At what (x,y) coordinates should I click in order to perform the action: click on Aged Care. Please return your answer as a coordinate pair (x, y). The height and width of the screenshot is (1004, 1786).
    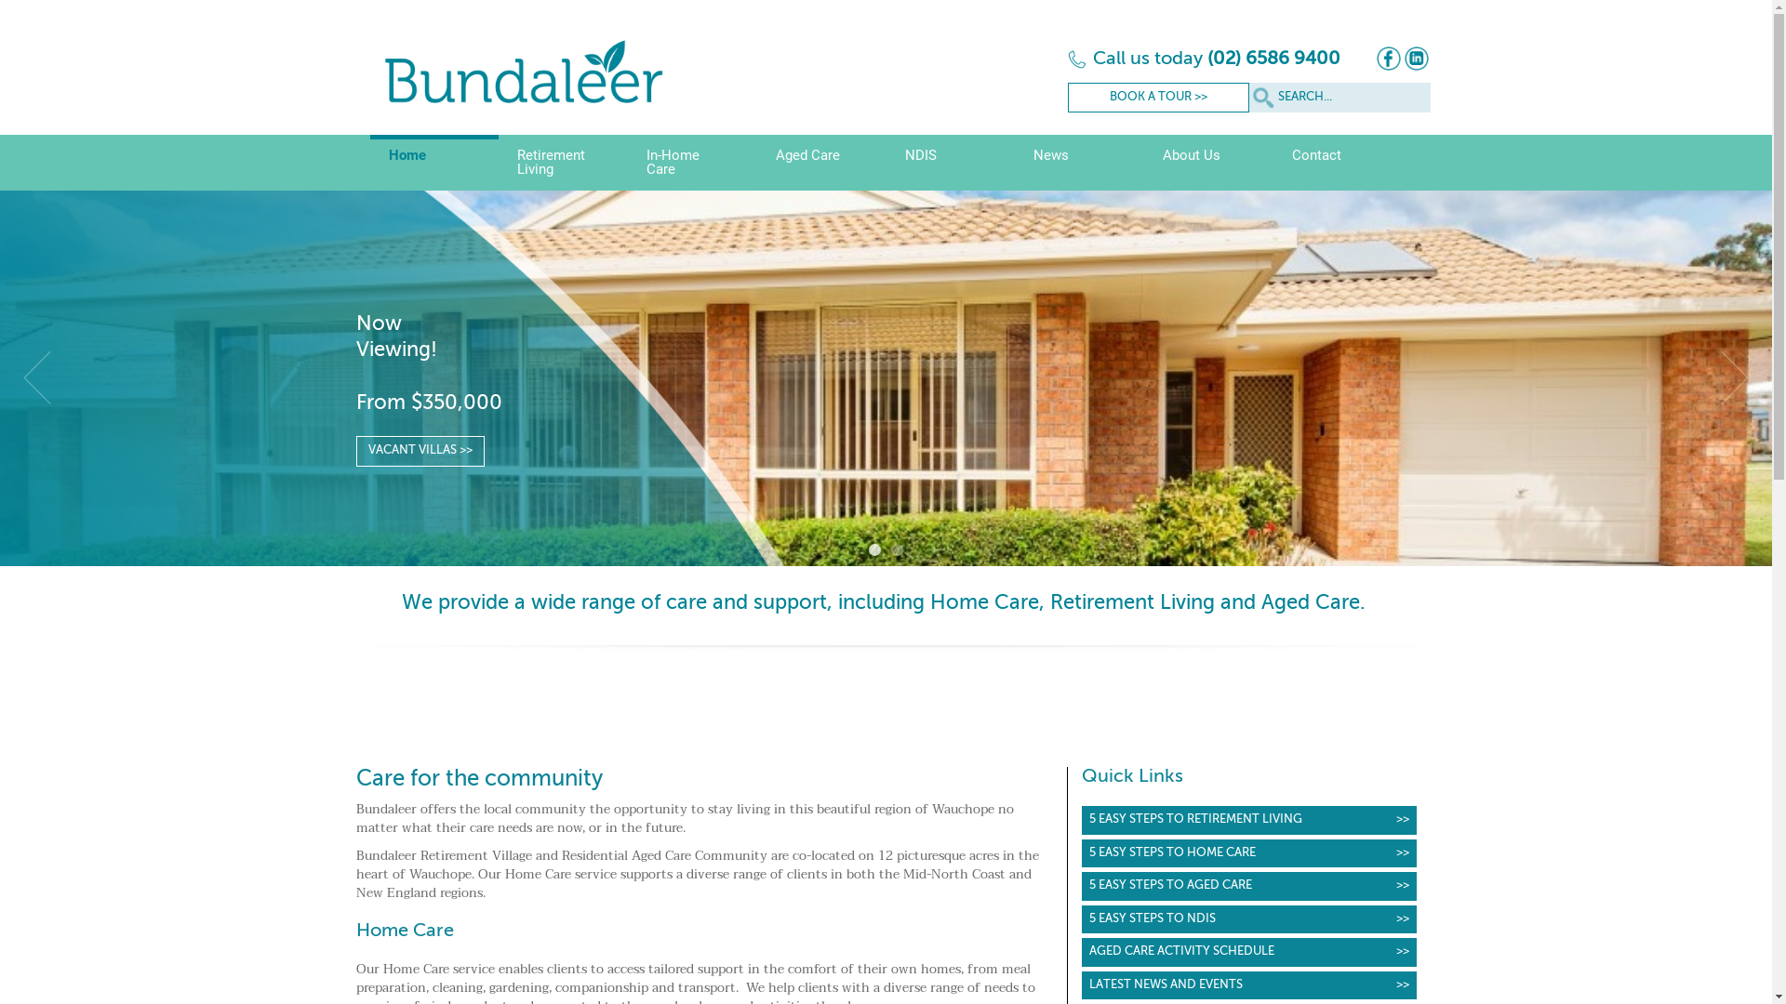
    Looking at the image, I should click on (822, 163).